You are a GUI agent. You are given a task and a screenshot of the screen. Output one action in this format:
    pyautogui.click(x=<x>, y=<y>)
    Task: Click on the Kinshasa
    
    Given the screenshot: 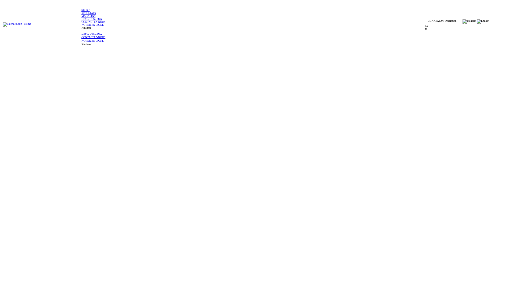 What is the action you would take?
    pyautogui.click(x=108, y=44)
    